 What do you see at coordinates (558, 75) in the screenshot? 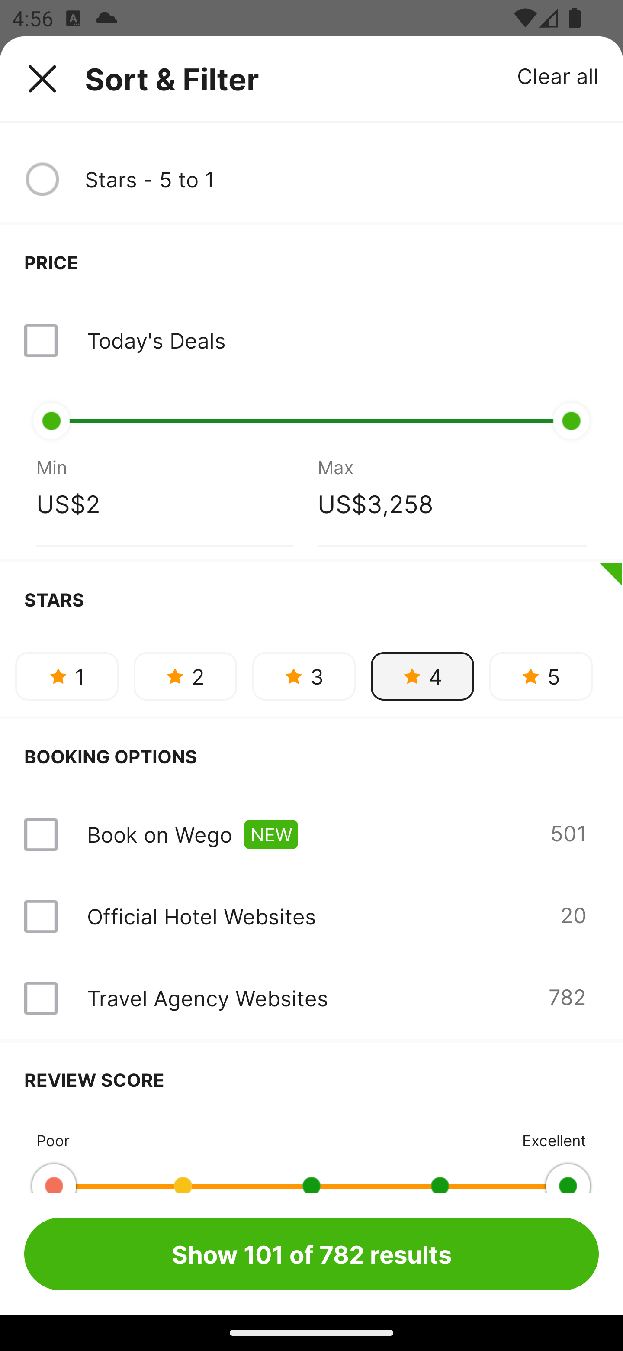
I see `Clear all` at bounding box center [558, 75].